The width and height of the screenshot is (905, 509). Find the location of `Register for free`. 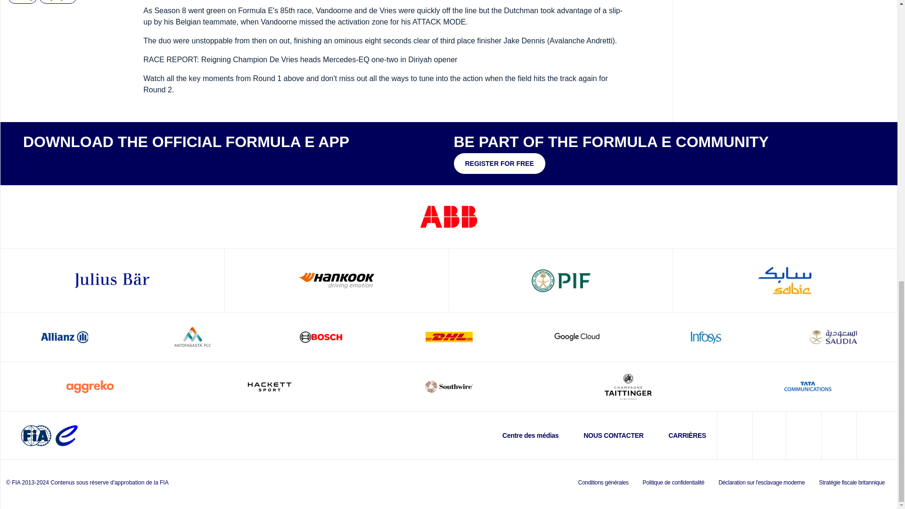

Register for free is located at coordinates (499, 164).